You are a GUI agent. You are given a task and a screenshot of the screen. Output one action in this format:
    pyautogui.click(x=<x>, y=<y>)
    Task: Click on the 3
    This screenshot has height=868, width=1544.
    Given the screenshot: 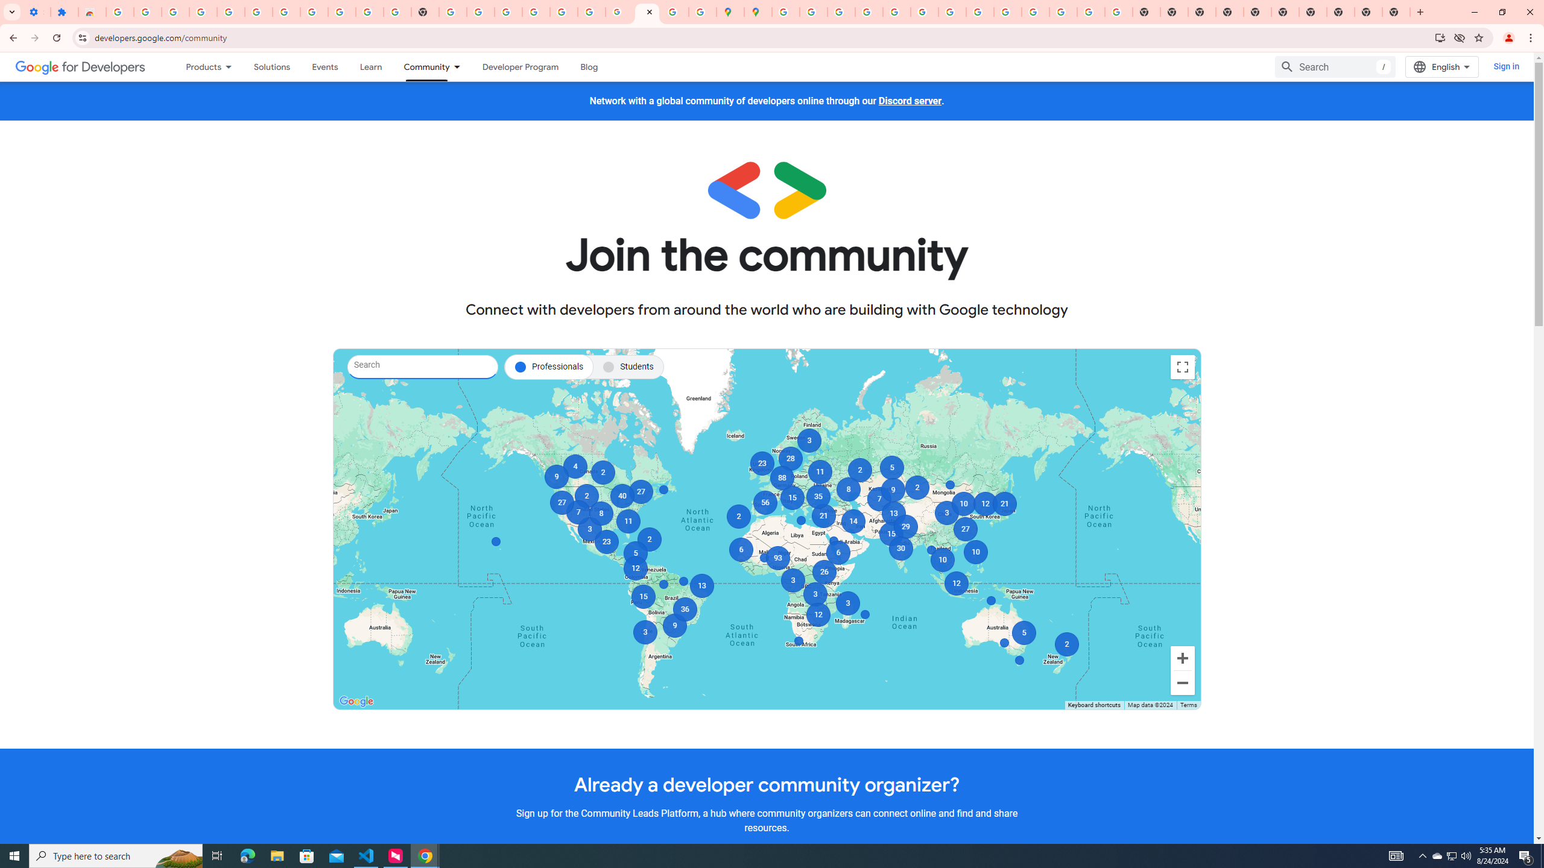 What is the action you would take?
    pyautogui.click(x=791, y=580)
    